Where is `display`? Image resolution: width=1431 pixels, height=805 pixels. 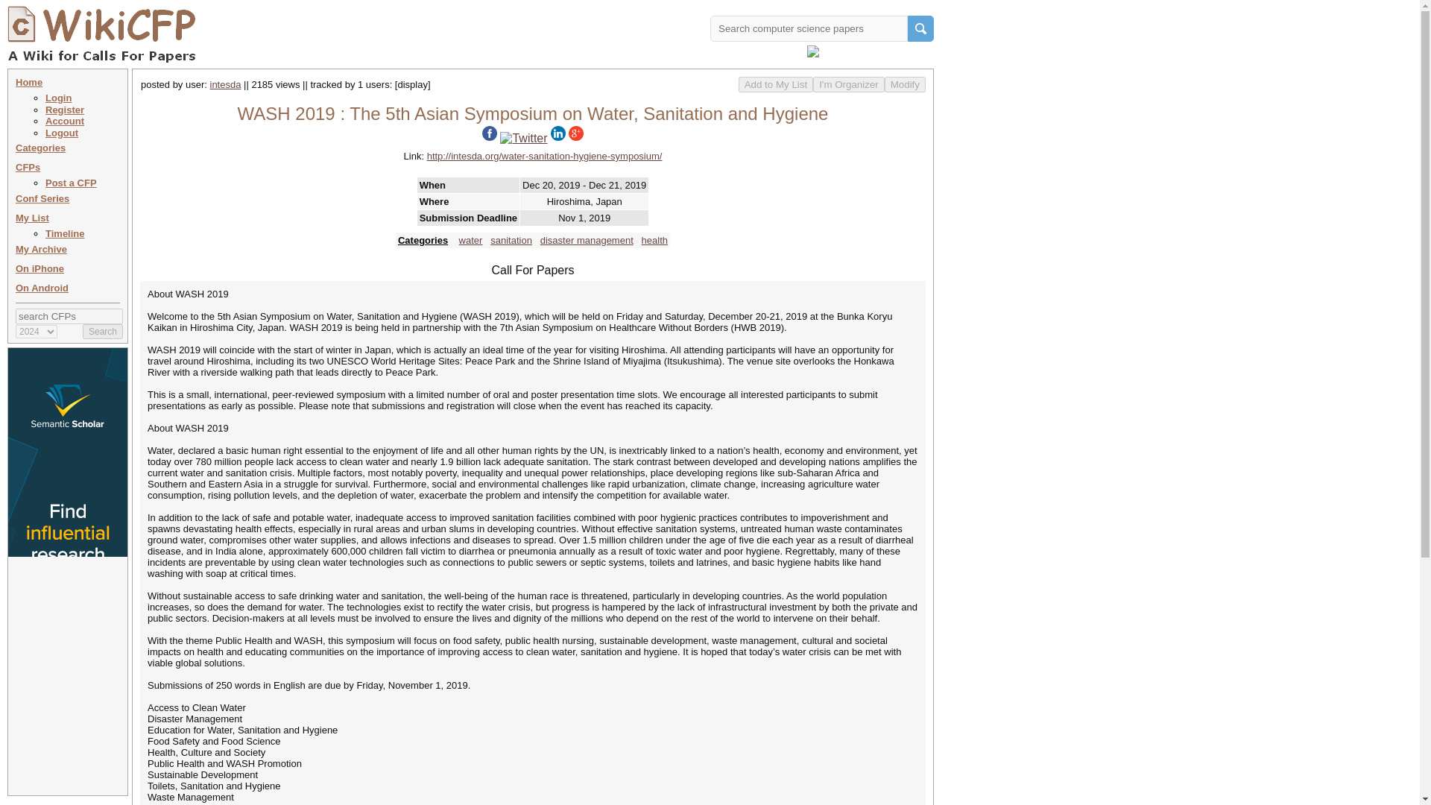 display is located at coordinates (411, 83).